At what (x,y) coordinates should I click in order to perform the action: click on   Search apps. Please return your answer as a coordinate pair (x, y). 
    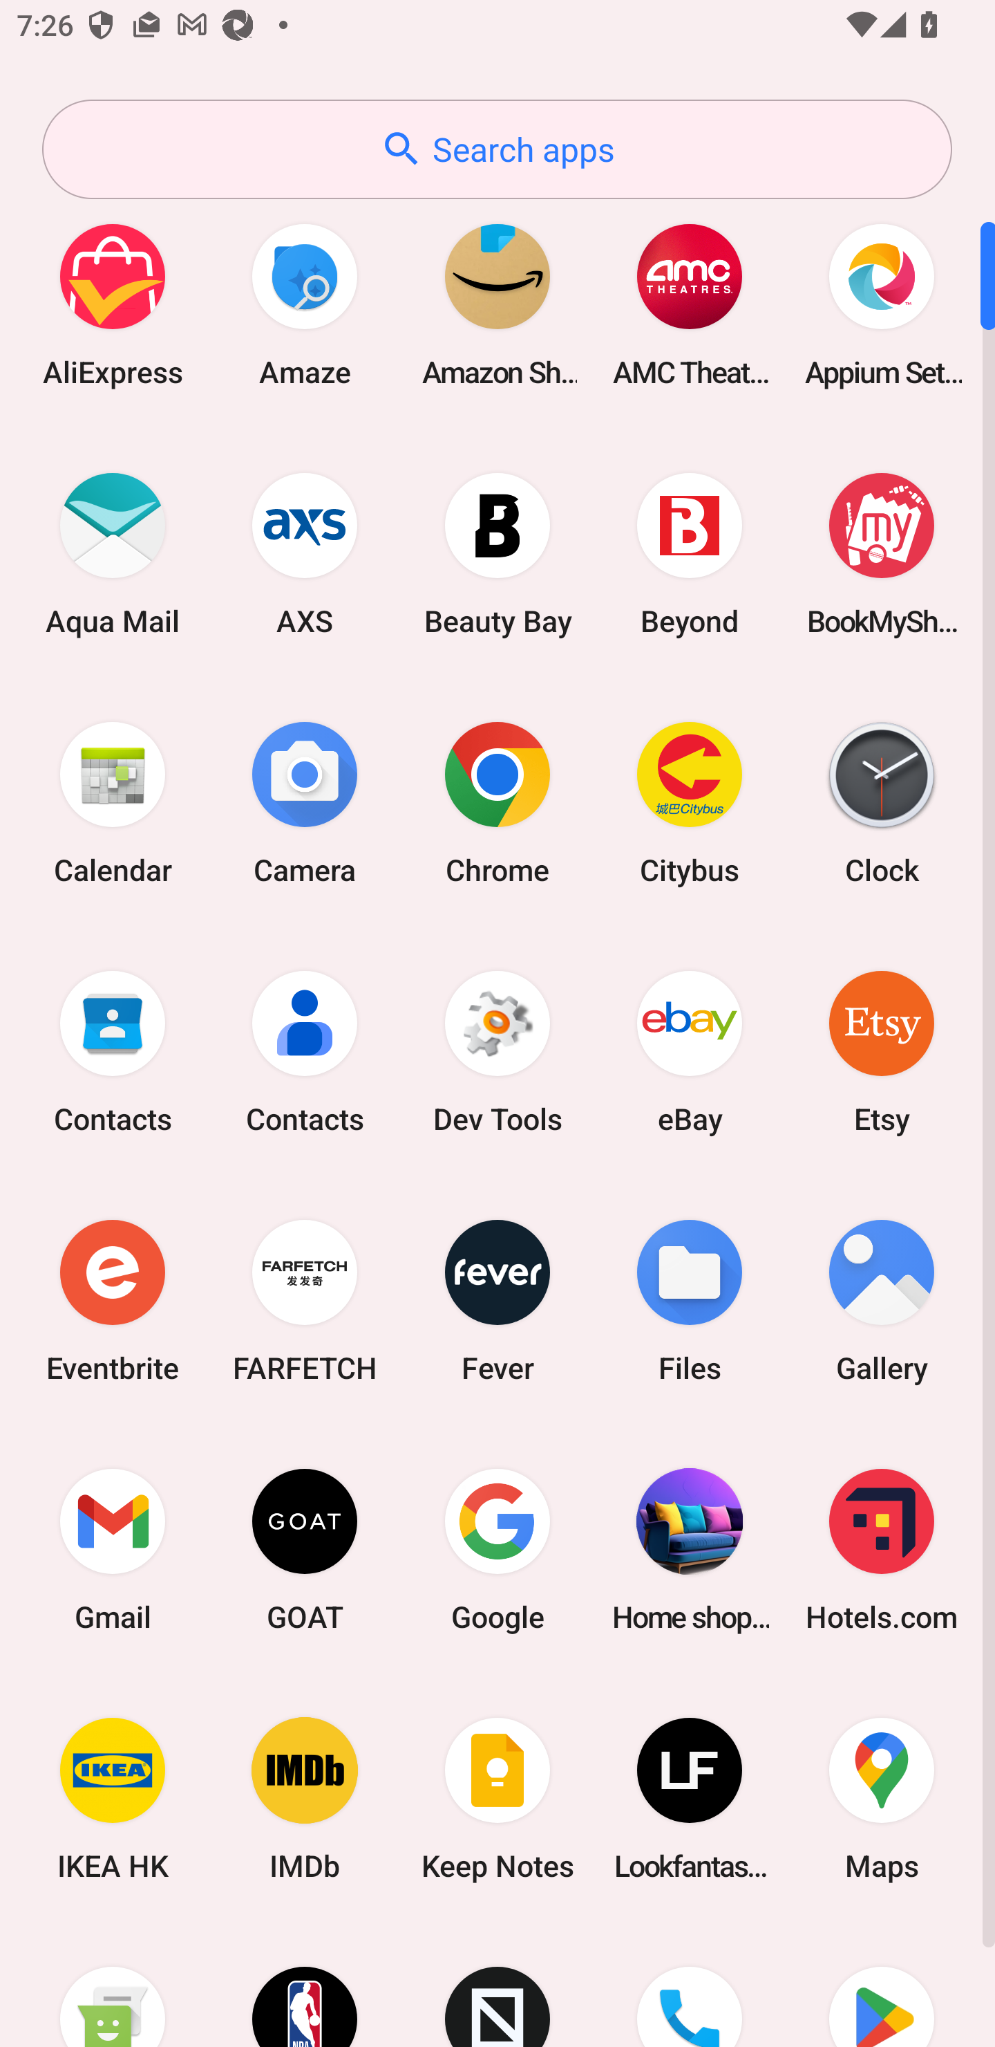
    Looking at the image, I should click on (497, 149).